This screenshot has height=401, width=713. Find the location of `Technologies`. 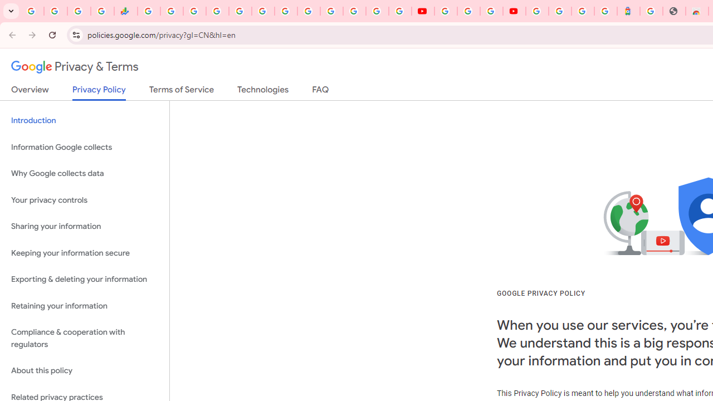

Technologies is located at coordinates (263, 92).